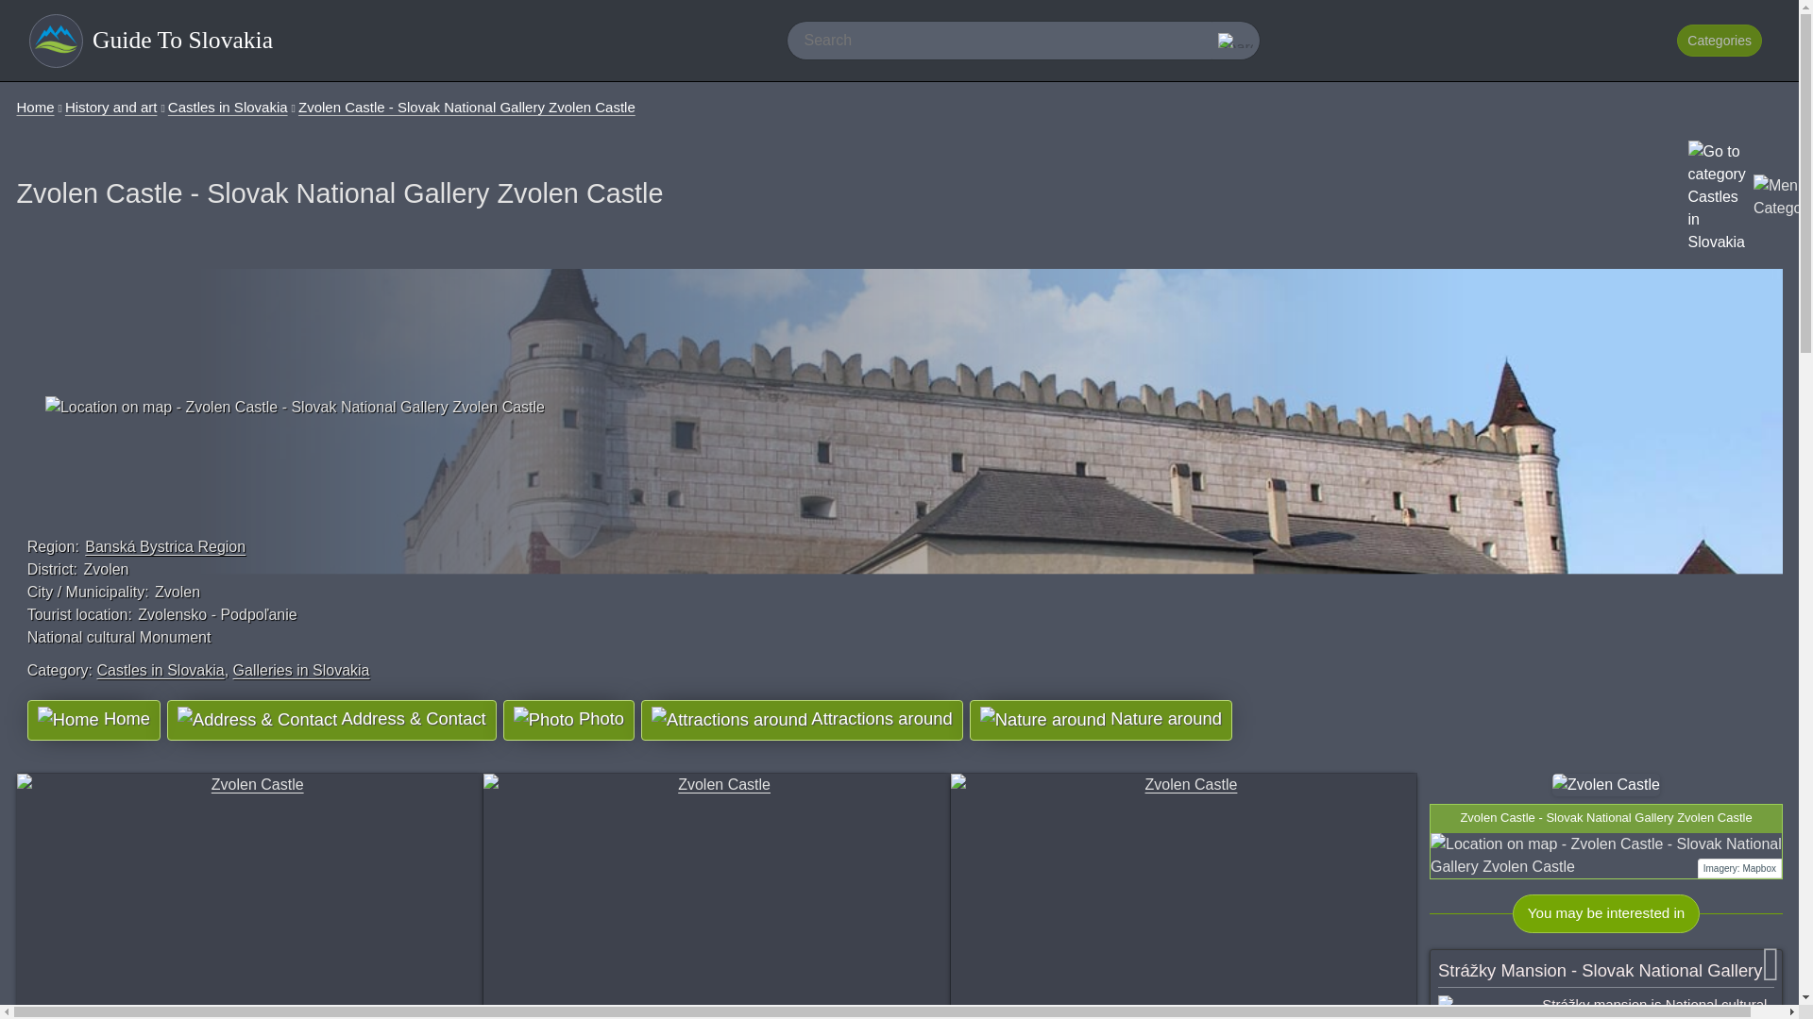  Describe the element at coordinates (249, 896) in the screenshot. I see `Zvolen Castle` at that location.